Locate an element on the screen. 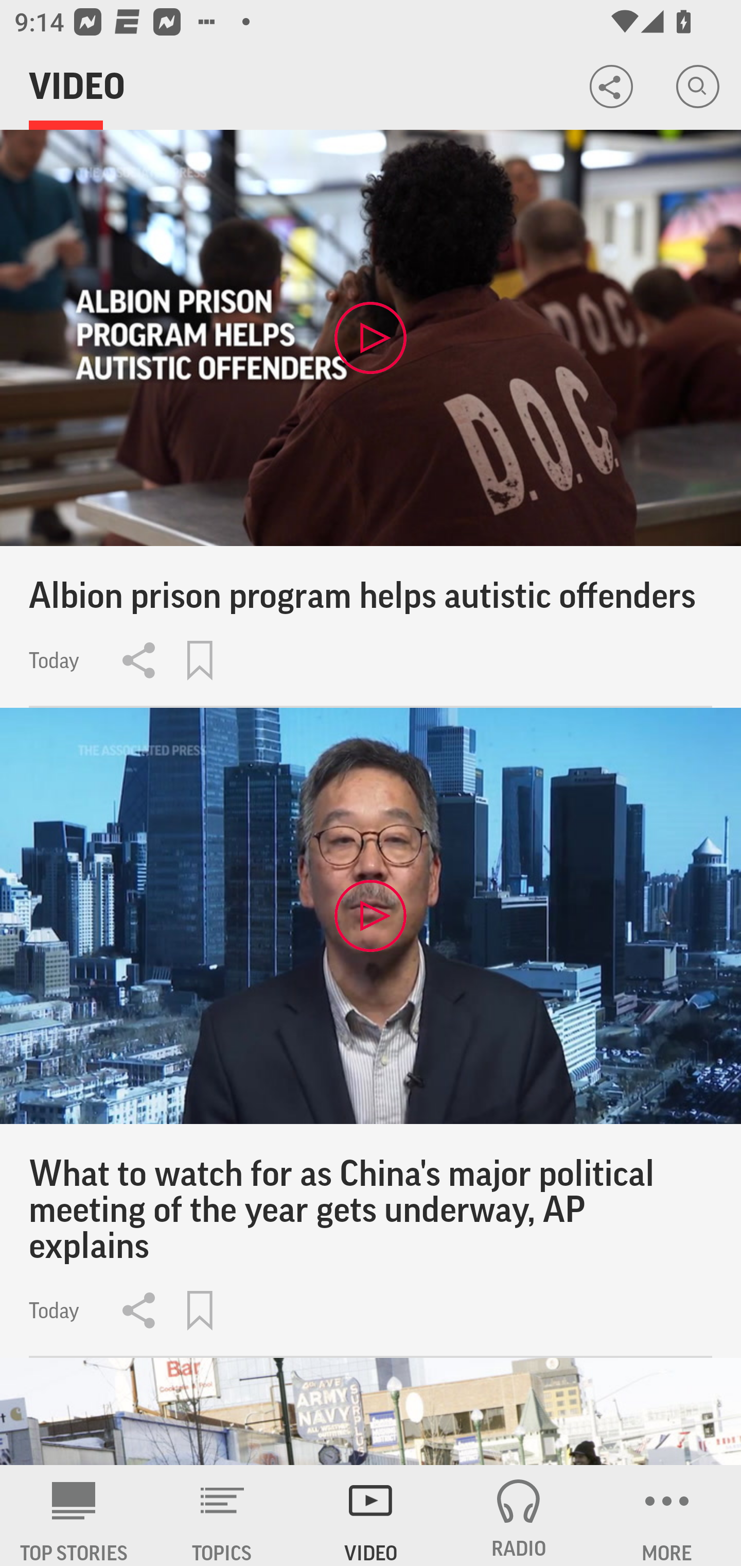 This screenshot has width=741, height=1566. RADIO is located at coordinates (519, 1516).